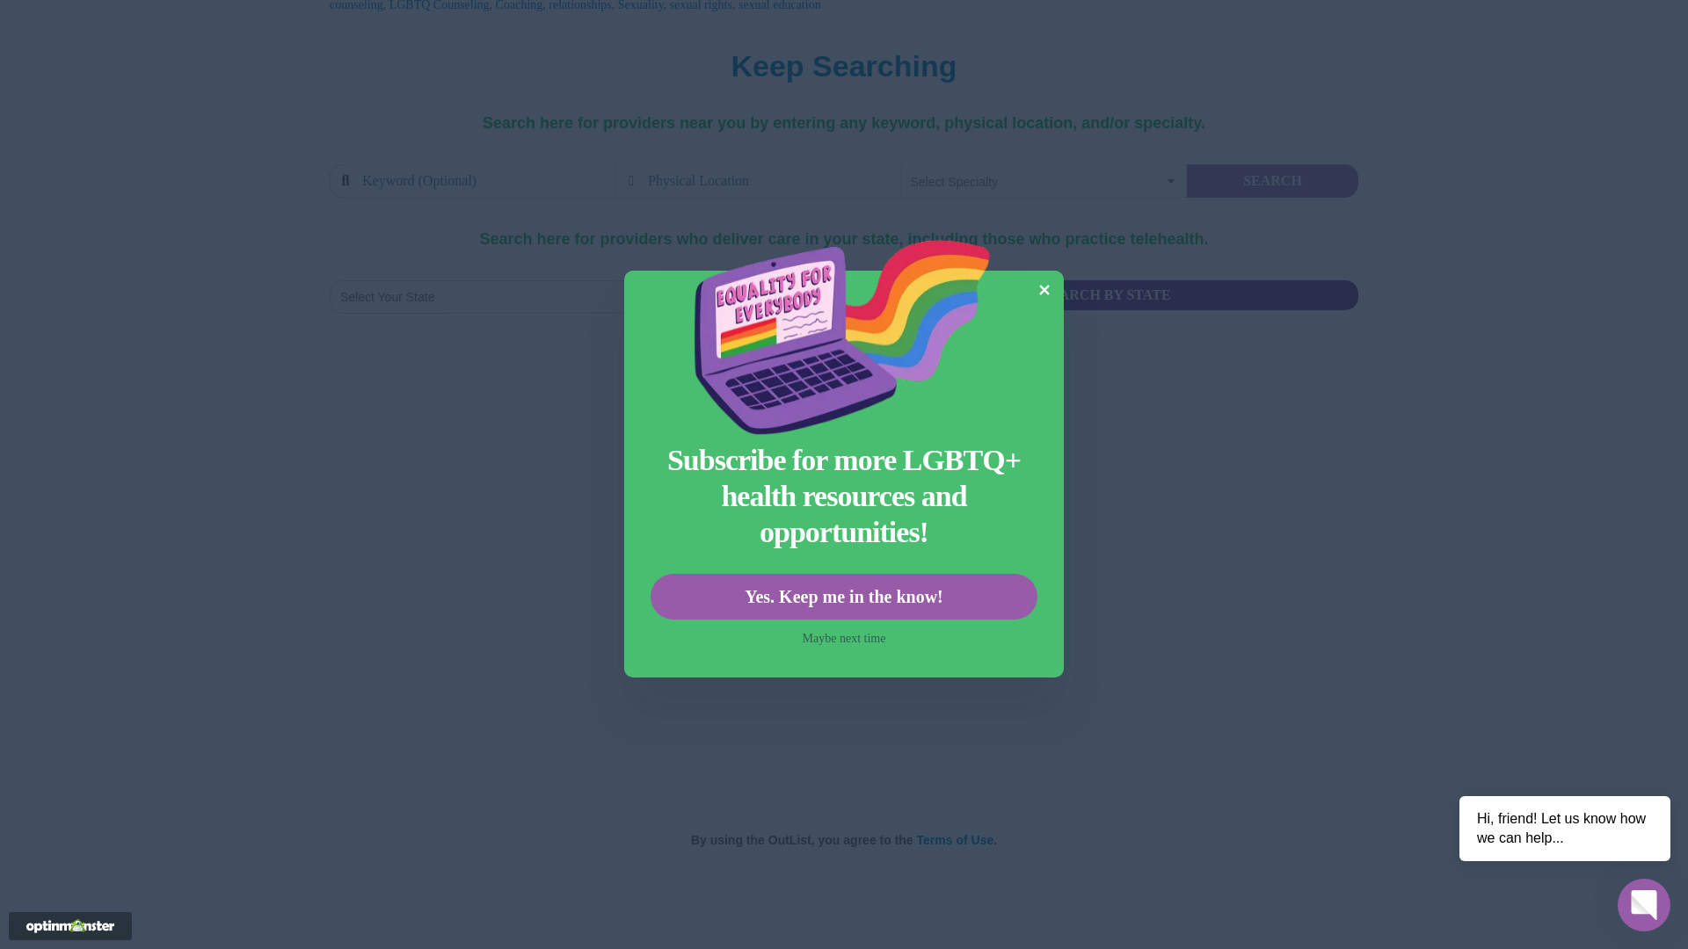  What do you see at coordinates (640, 5) in the screenshot?
I see `Sexuality` at bounding box center [640, 5].